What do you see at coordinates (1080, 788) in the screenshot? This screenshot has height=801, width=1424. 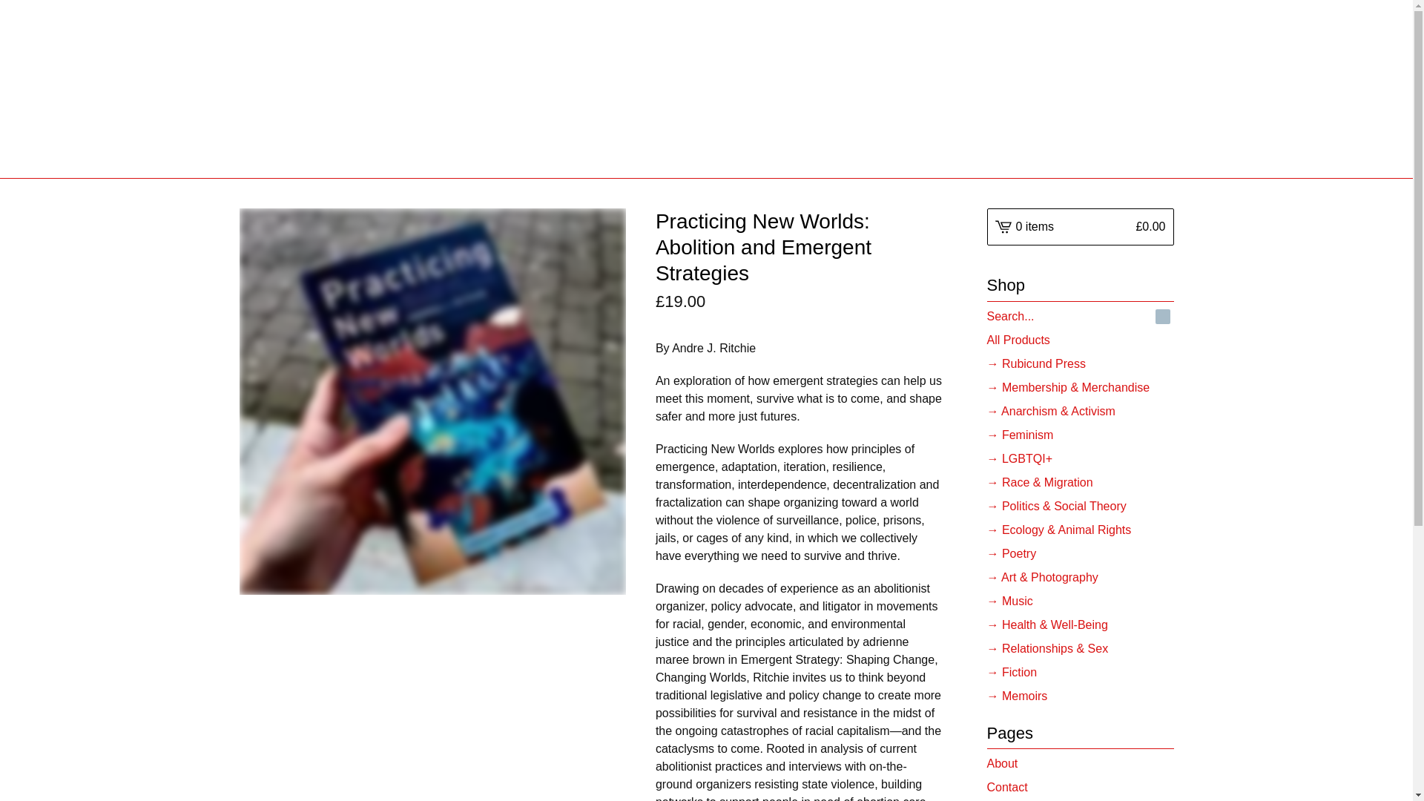 I see `Contact` at bounding box center [1080, 788].